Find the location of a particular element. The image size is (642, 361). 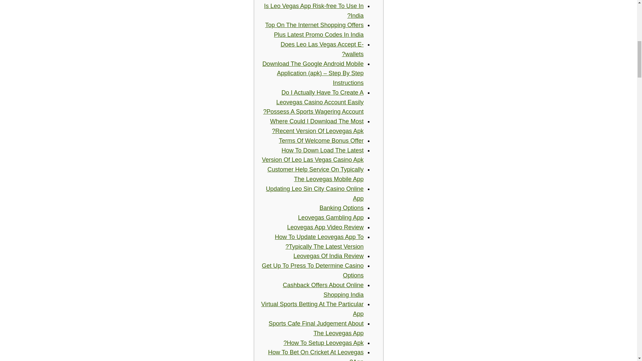

Cashback Offers About Online Shopping India is located at coordinates (323, 290).